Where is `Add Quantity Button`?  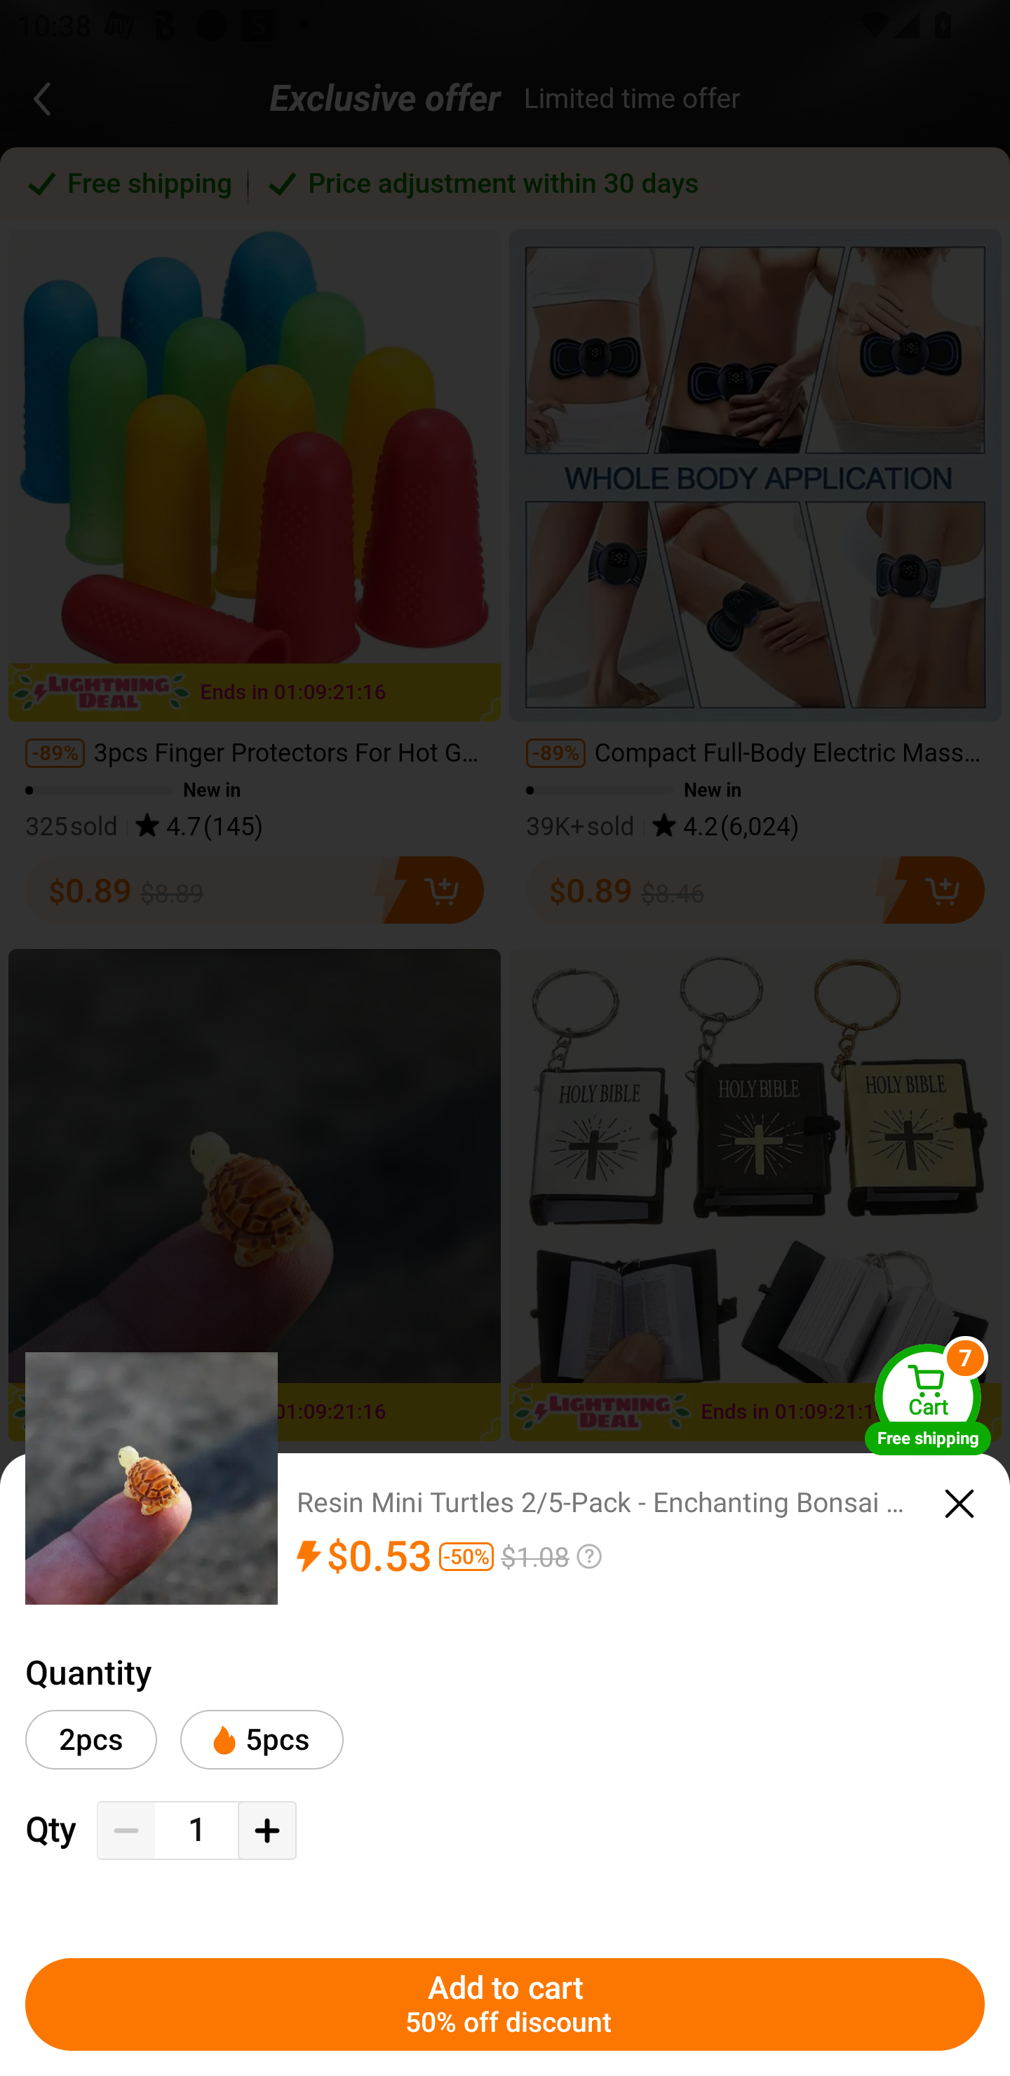
Add Quantity Button is located at coordinates (267, 1831).